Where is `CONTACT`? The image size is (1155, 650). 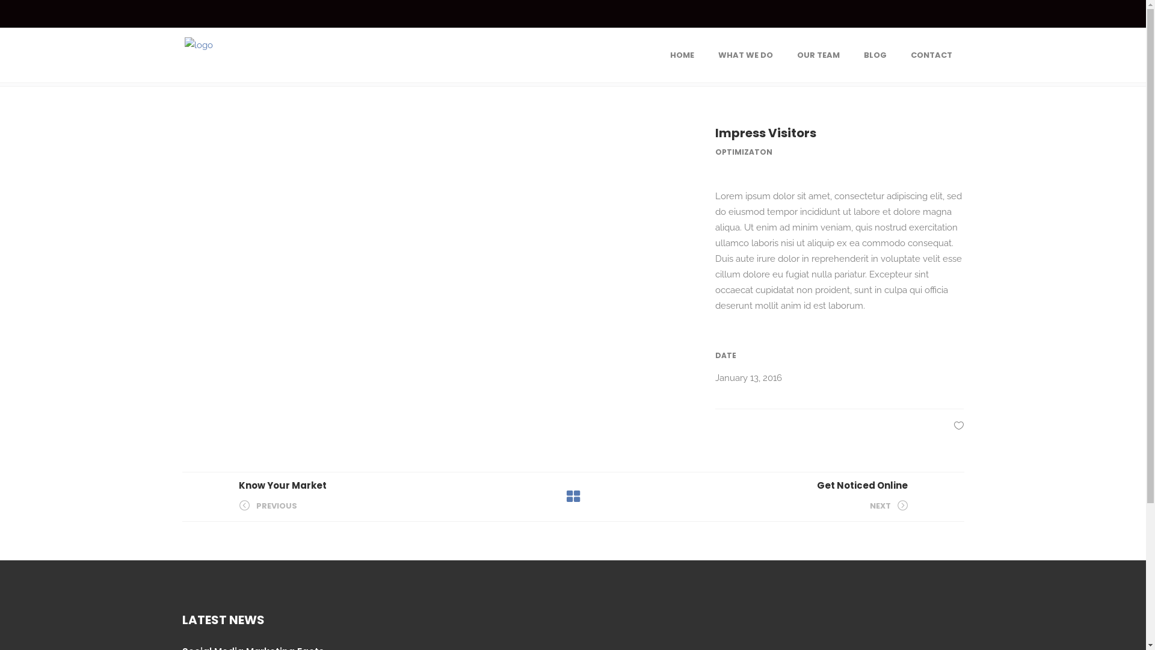
CONTACT is located at coordinates (931, 55).